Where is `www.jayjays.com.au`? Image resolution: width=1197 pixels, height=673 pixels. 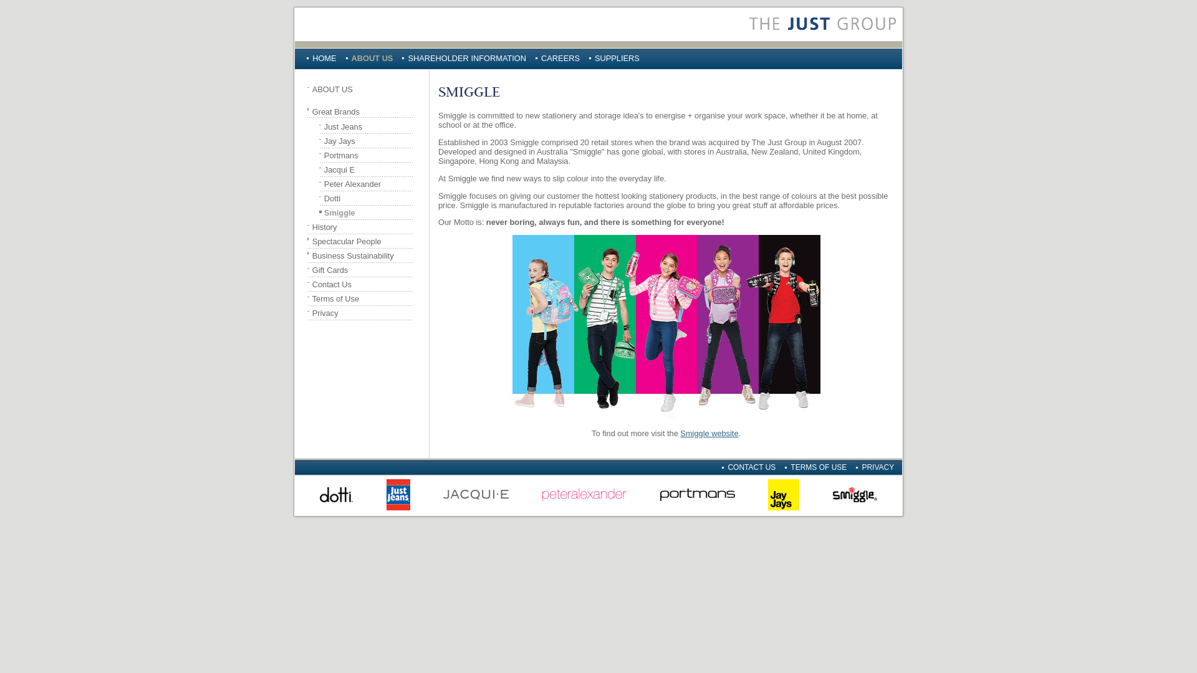
www.jayjays.com.au is located at coordinates (784, 496).